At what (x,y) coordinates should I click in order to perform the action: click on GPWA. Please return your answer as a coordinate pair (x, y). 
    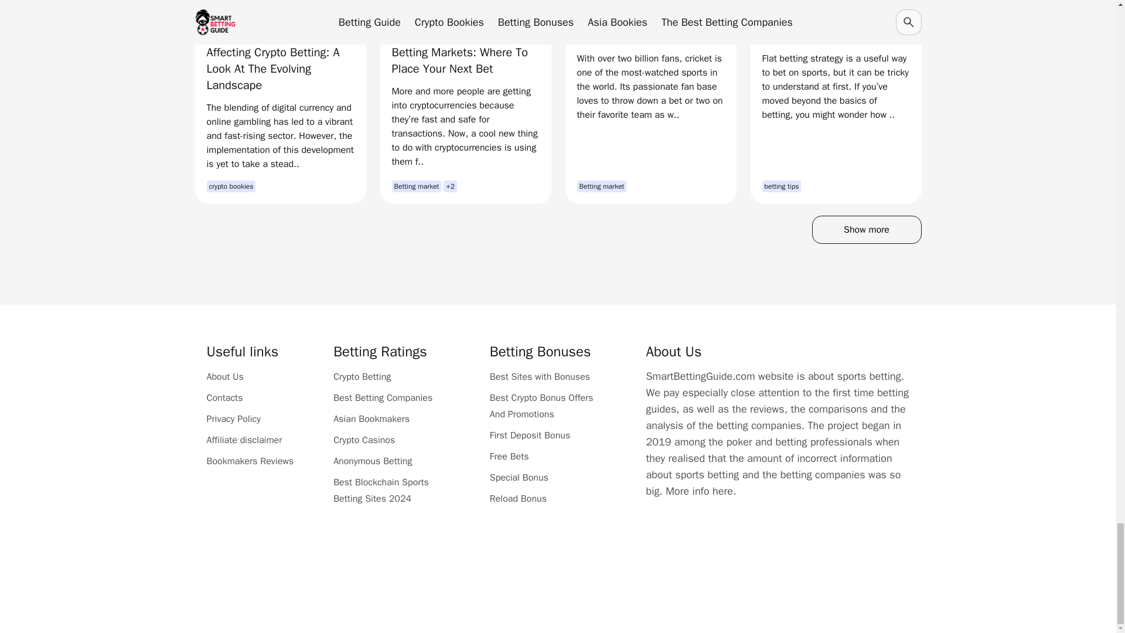
    Looking at the image, I should click on (516, 553).